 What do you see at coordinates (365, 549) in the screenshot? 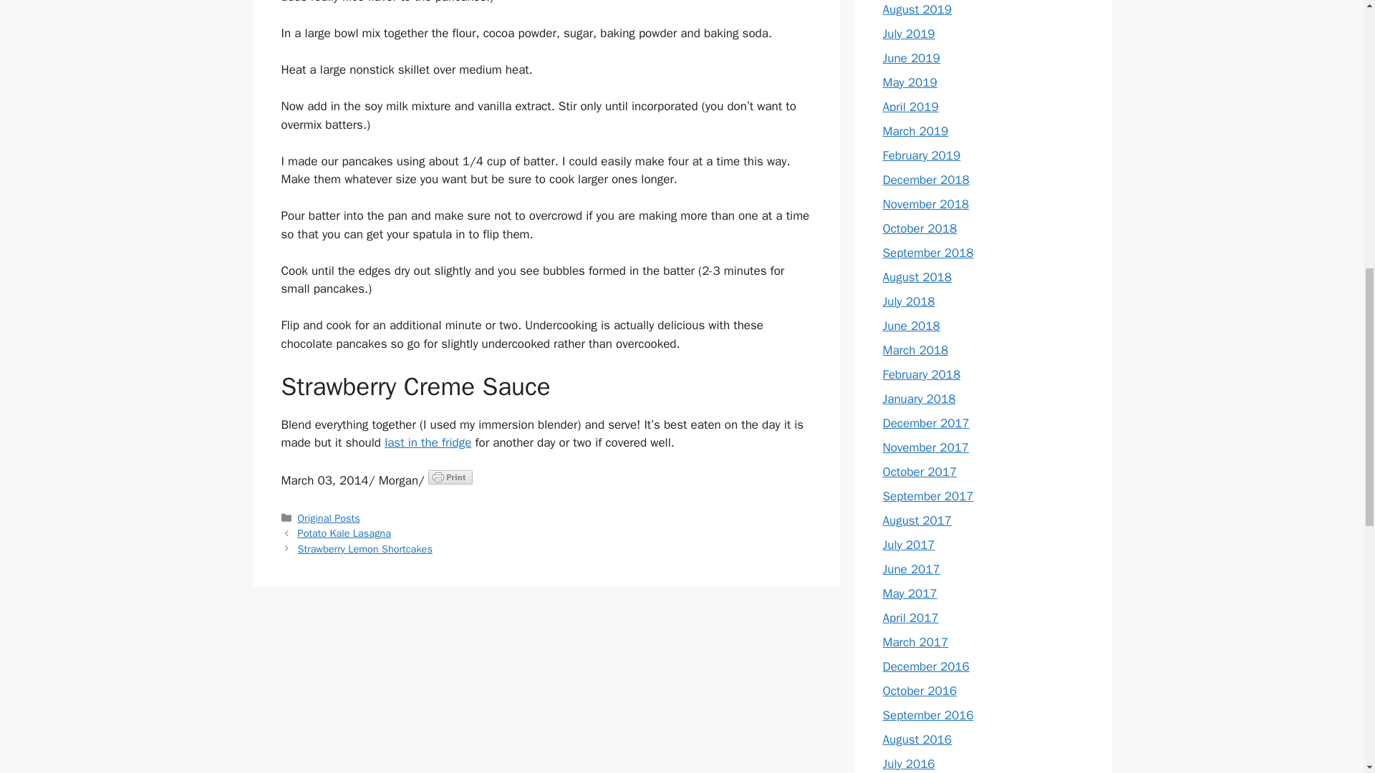
I see `Strawberry Lemon Shortcakes` at bounding box center [365, 549].